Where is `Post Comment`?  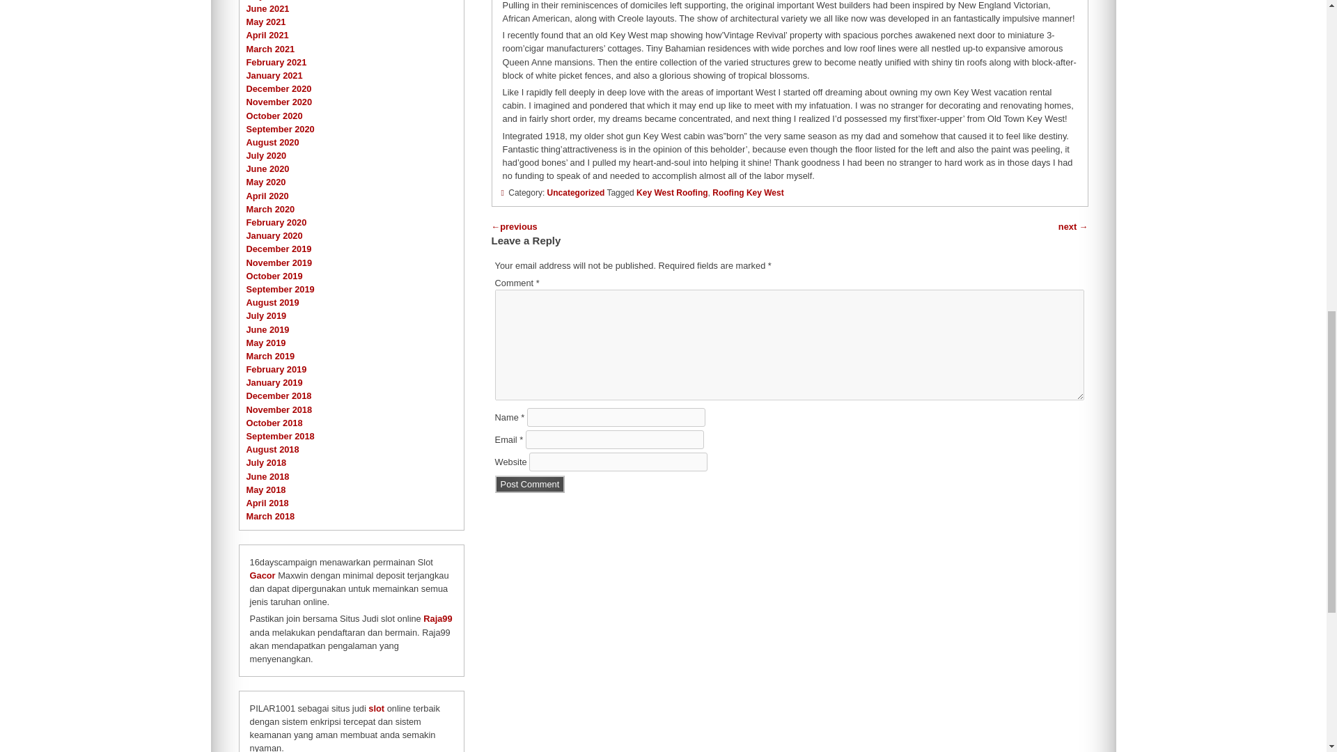
Post Comment is located at coordinates (530, 484).